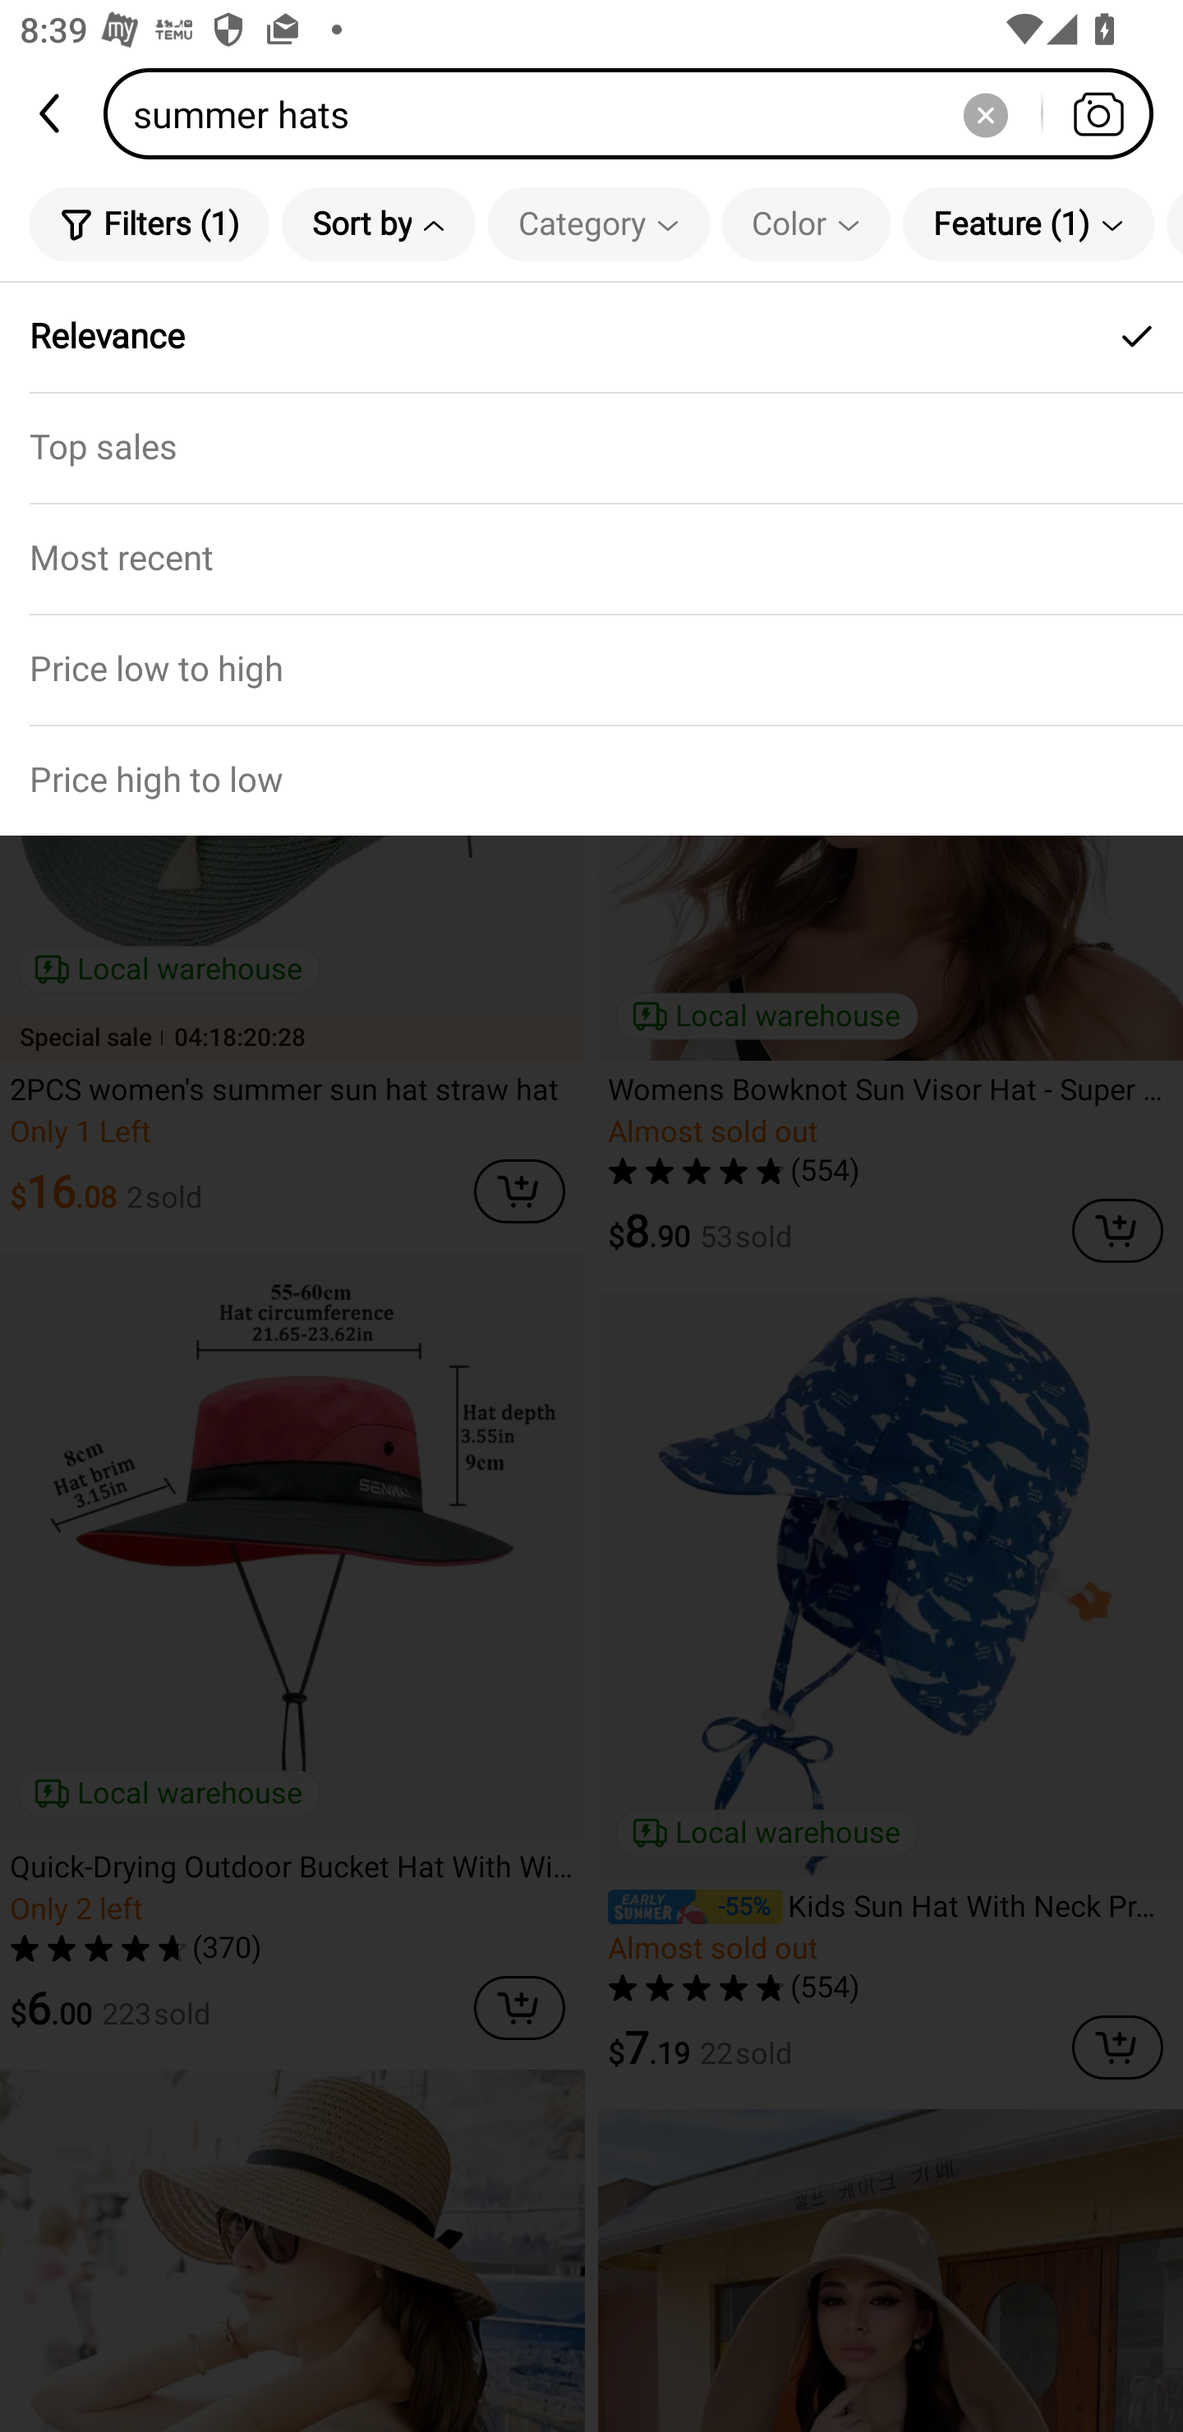 The height and width of the screenshot is (2432, 1183). I want to click on Most recent, so click(591, 557).